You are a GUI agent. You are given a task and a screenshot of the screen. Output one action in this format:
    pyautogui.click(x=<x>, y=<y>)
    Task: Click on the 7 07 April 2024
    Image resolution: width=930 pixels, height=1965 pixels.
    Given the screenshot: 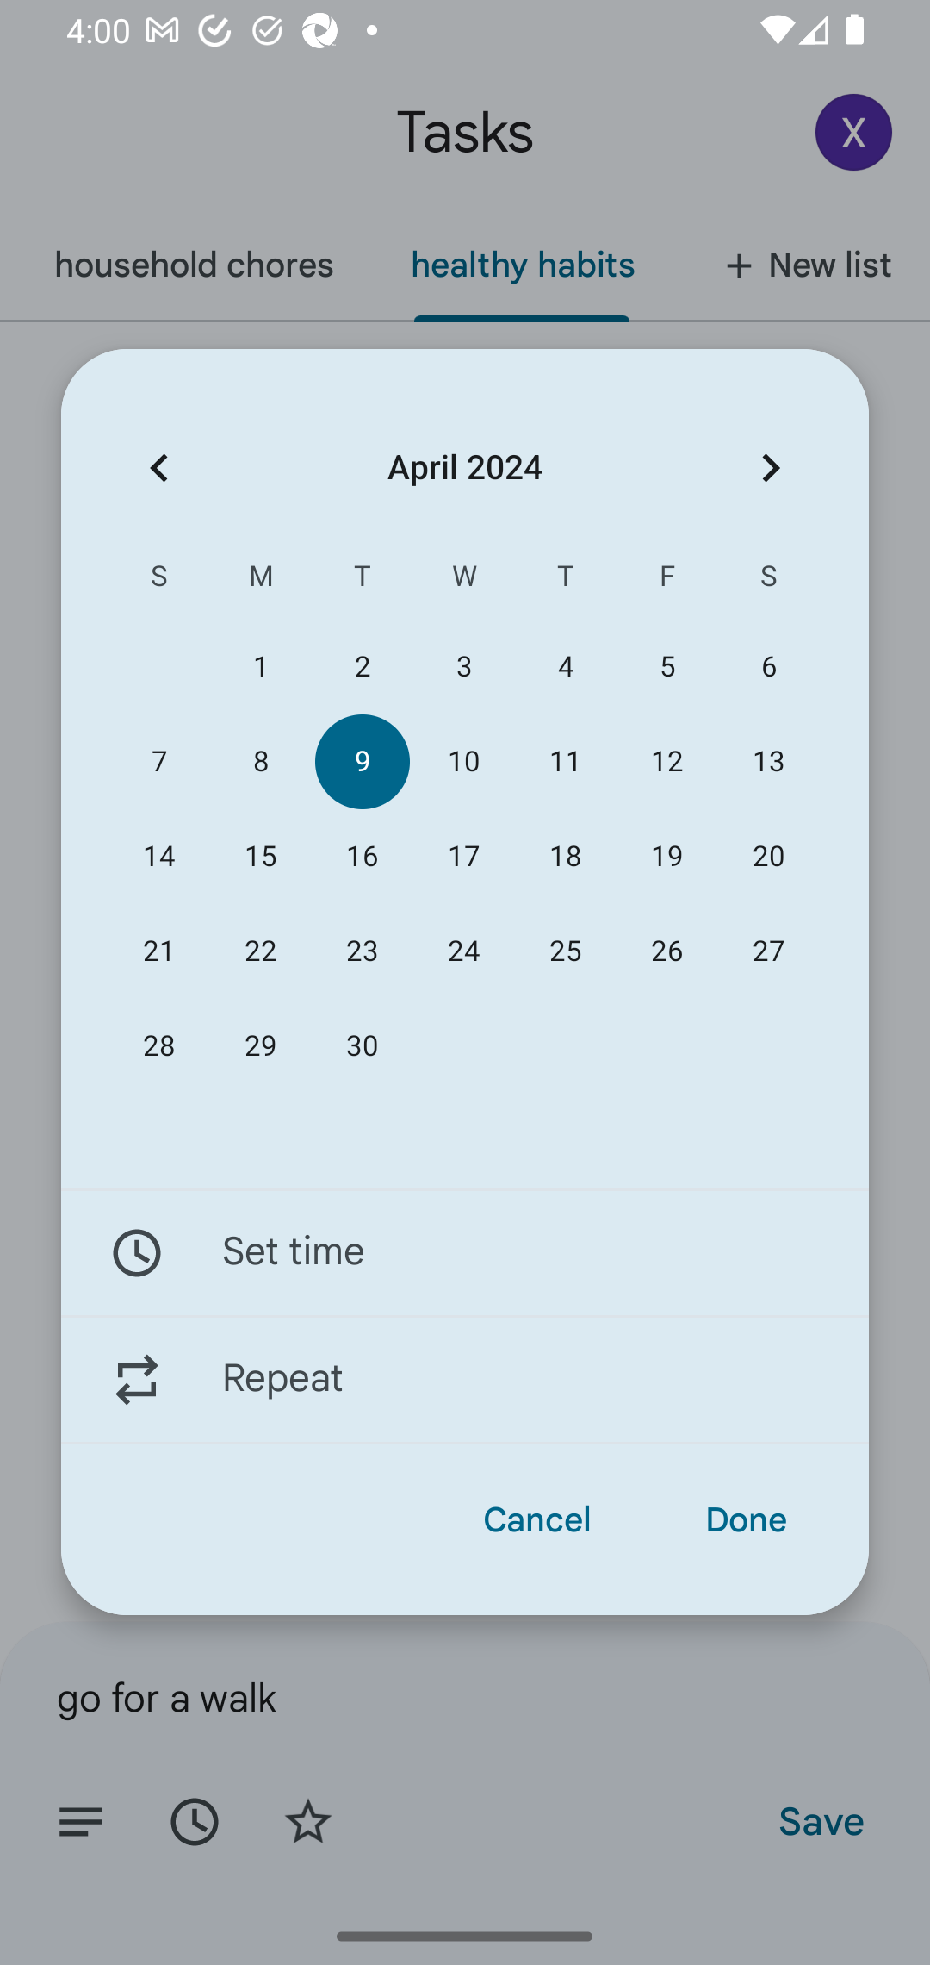 What is the action you would take?
    pyautogui.click(x=159, y=762)
    